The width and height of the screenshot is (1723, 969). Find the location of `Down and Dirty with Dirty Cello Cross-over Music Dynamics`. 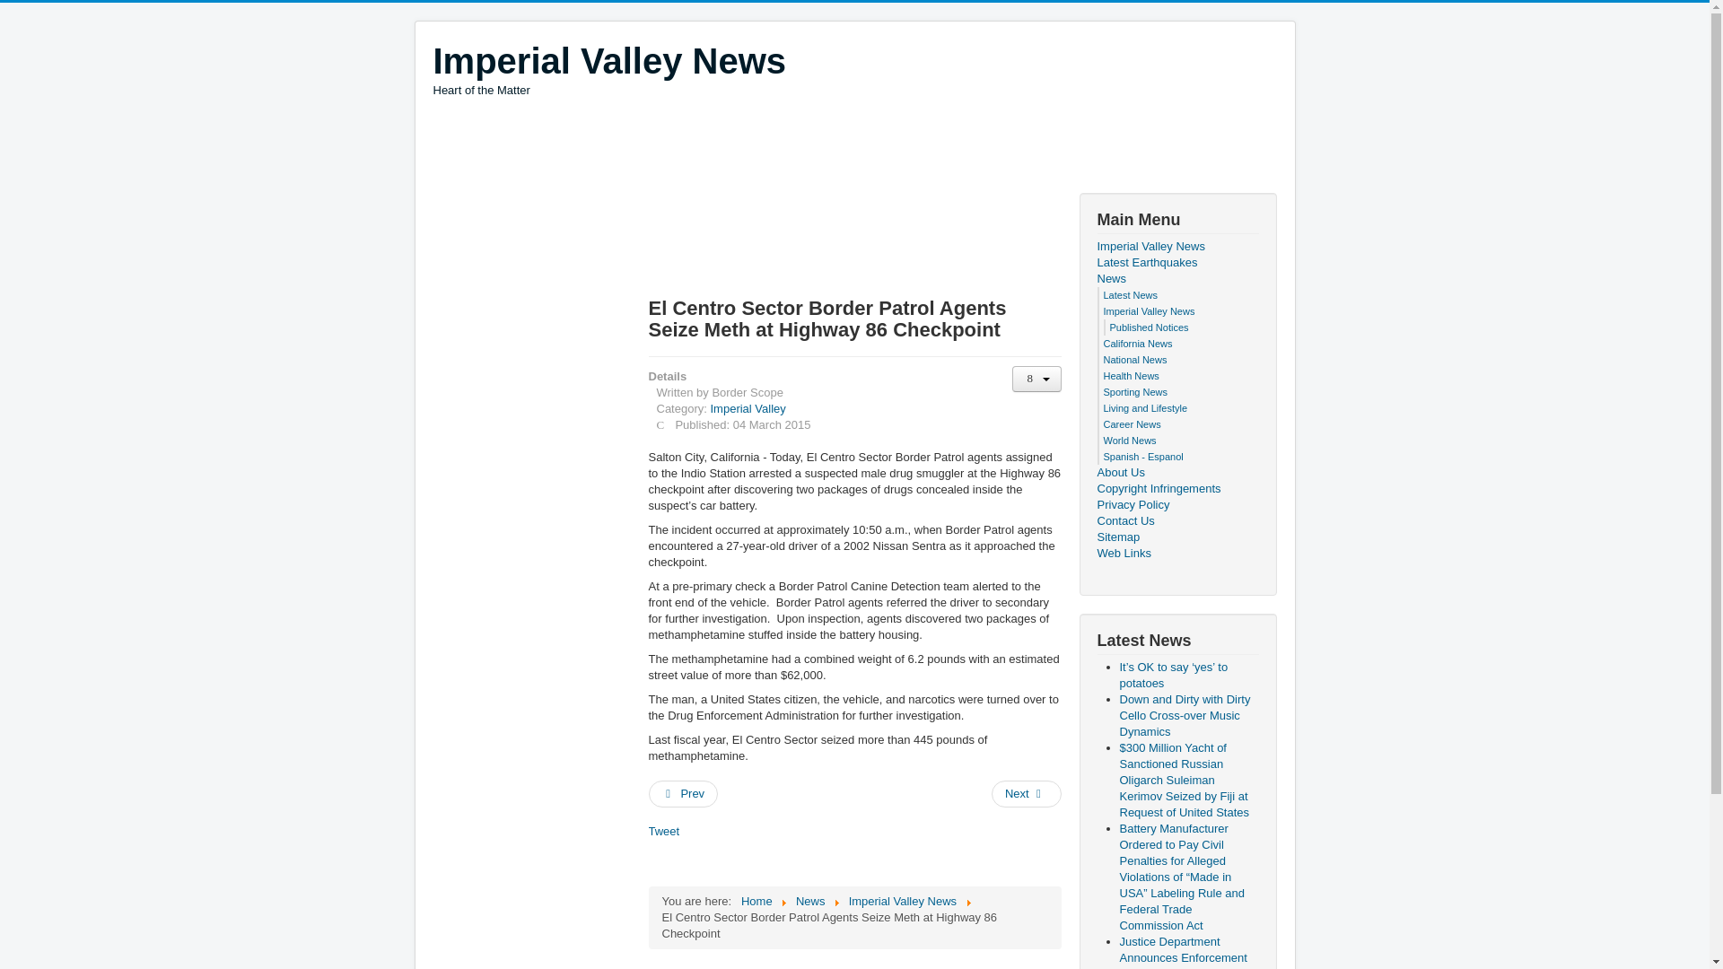

Down and Dirty with Dirty Cello Cross-over Music Dynamics is located at coordinates (1027, 793).